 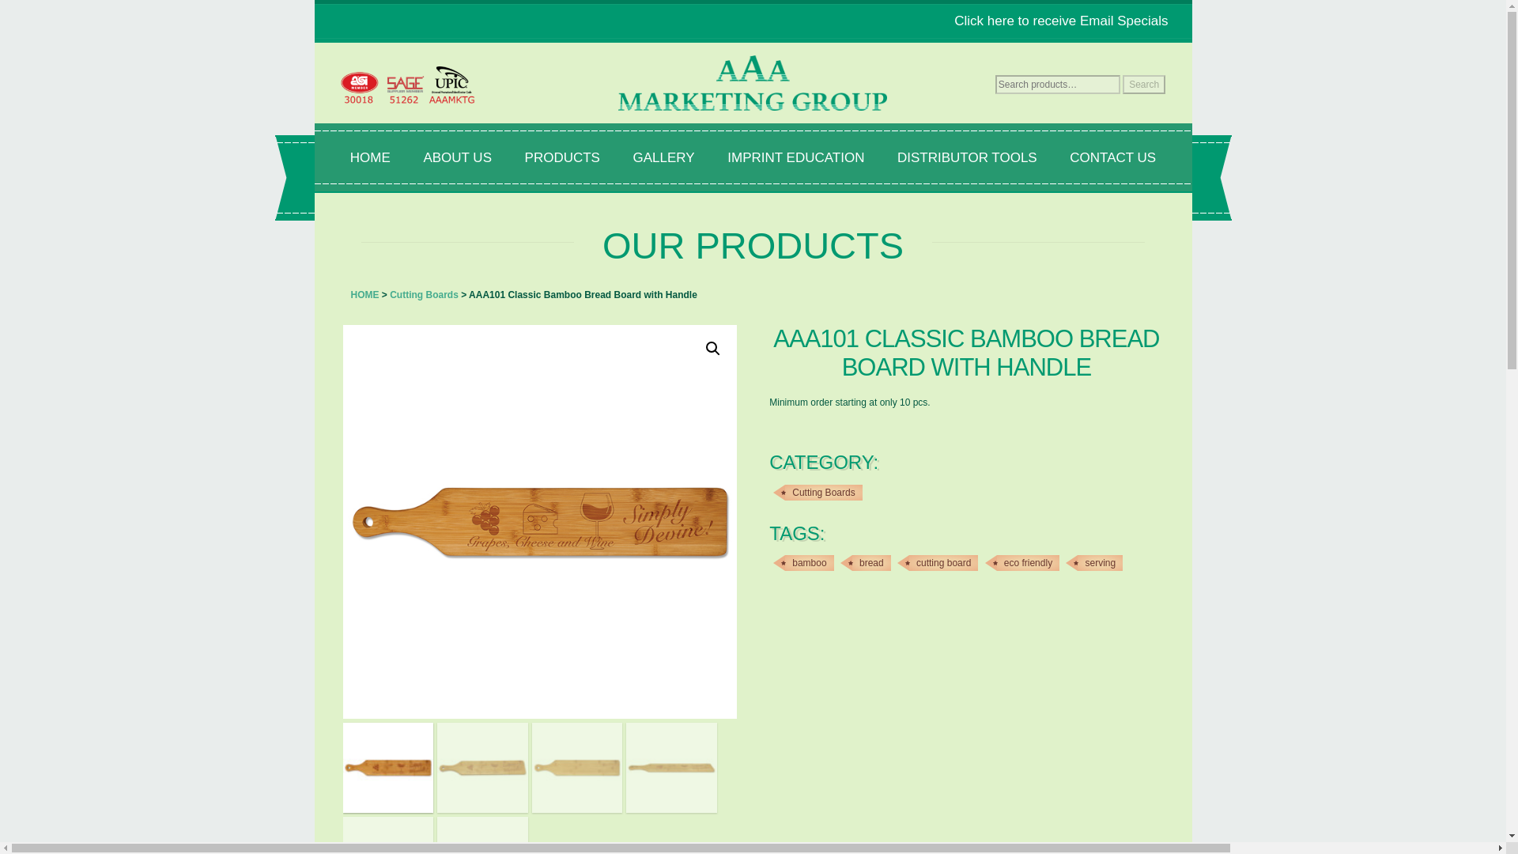 I want to click on GALLERY, so click(x=664, y=158).